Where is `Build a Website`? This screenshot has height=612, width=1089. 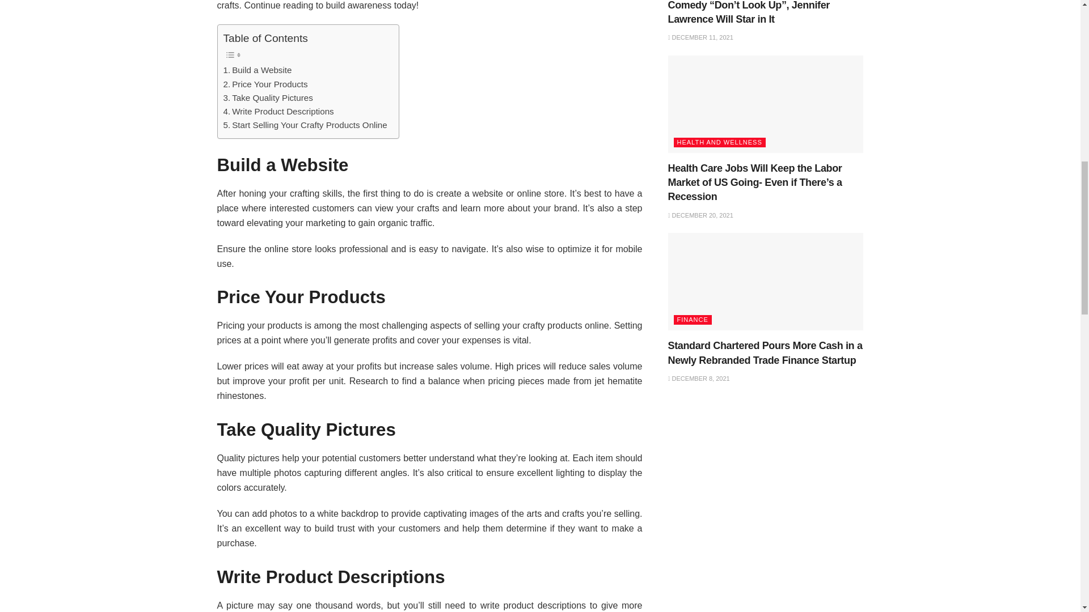
Build a Website is located at coordinates (258, 70).